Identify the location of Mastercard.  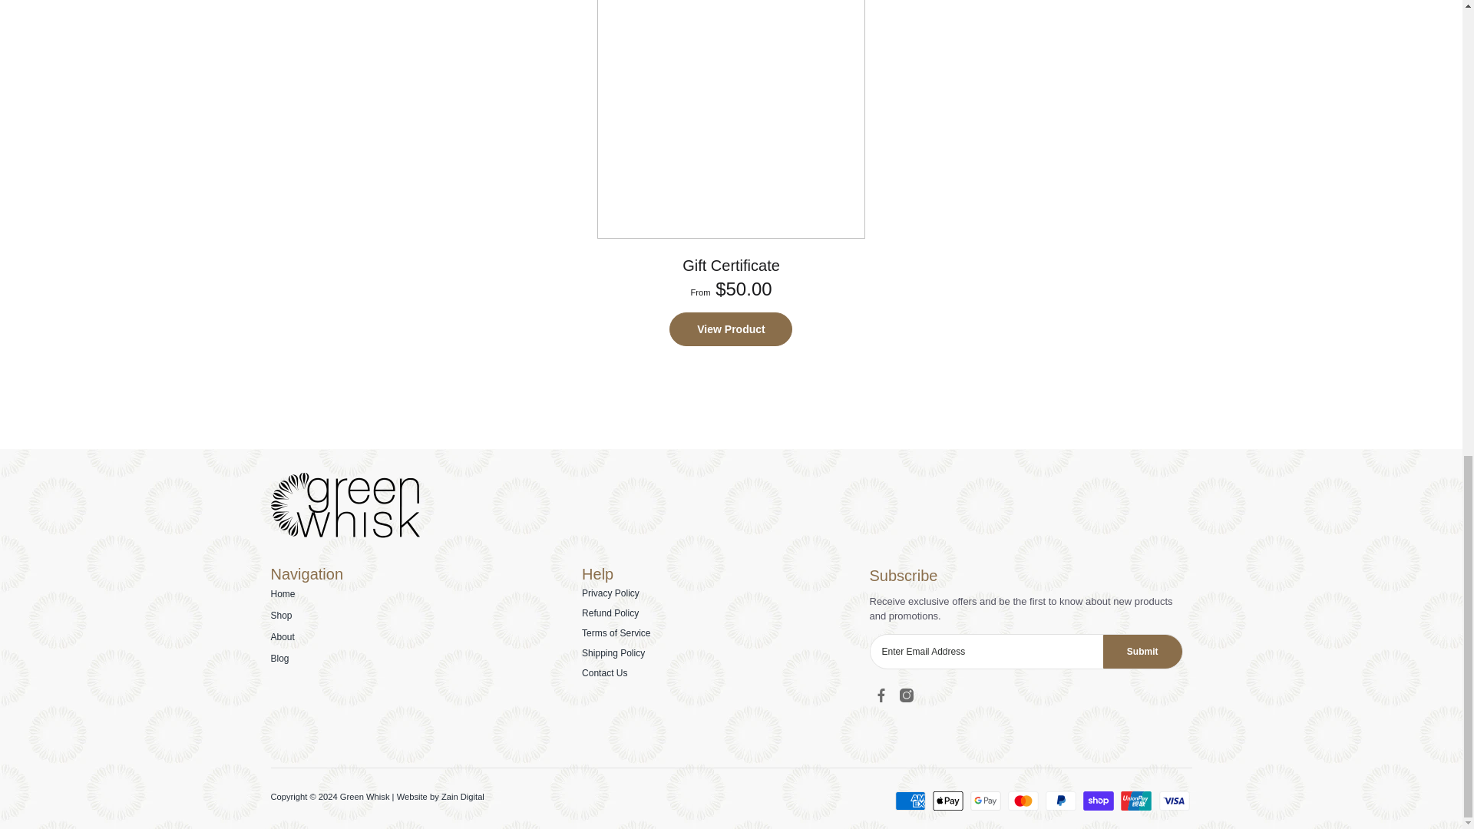
(1023, 801).